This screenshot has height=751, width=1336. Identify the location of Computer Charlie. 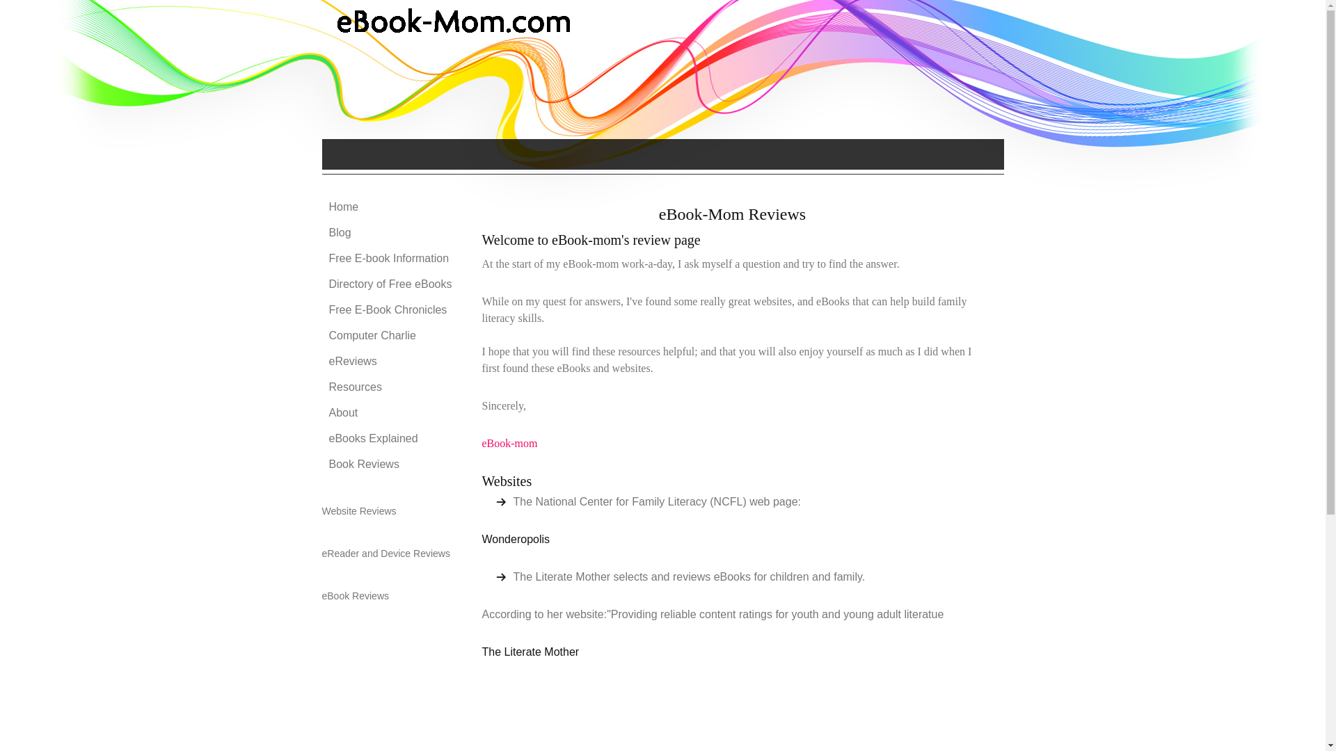
(391, 335).